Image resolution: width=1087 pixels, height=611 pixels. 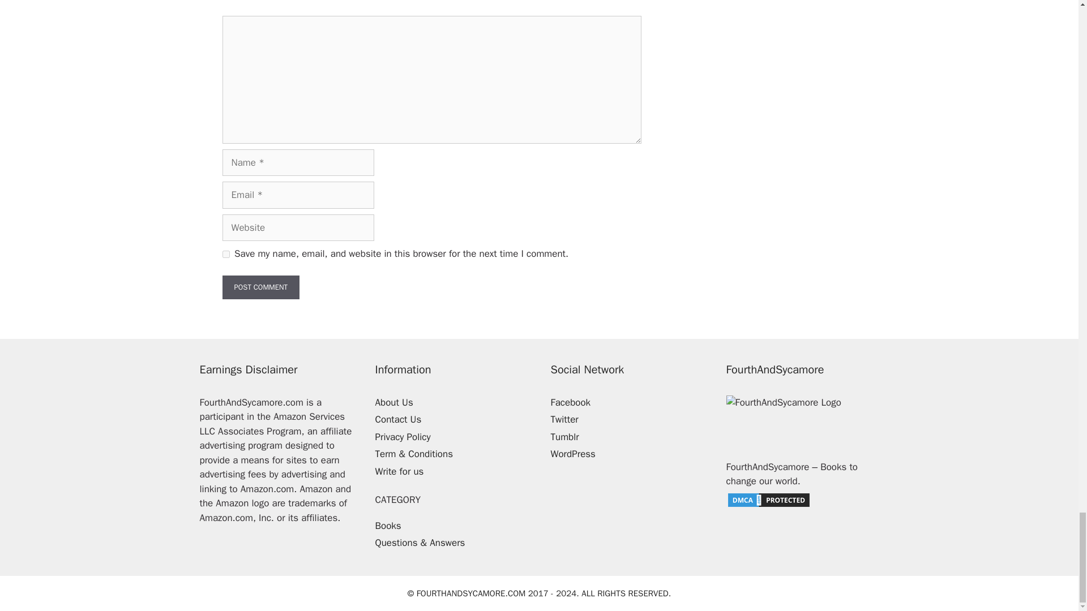 What do you see at coordinates (225, 253) in the screenshot?
I see `yes` at bounding box center [225, 253].